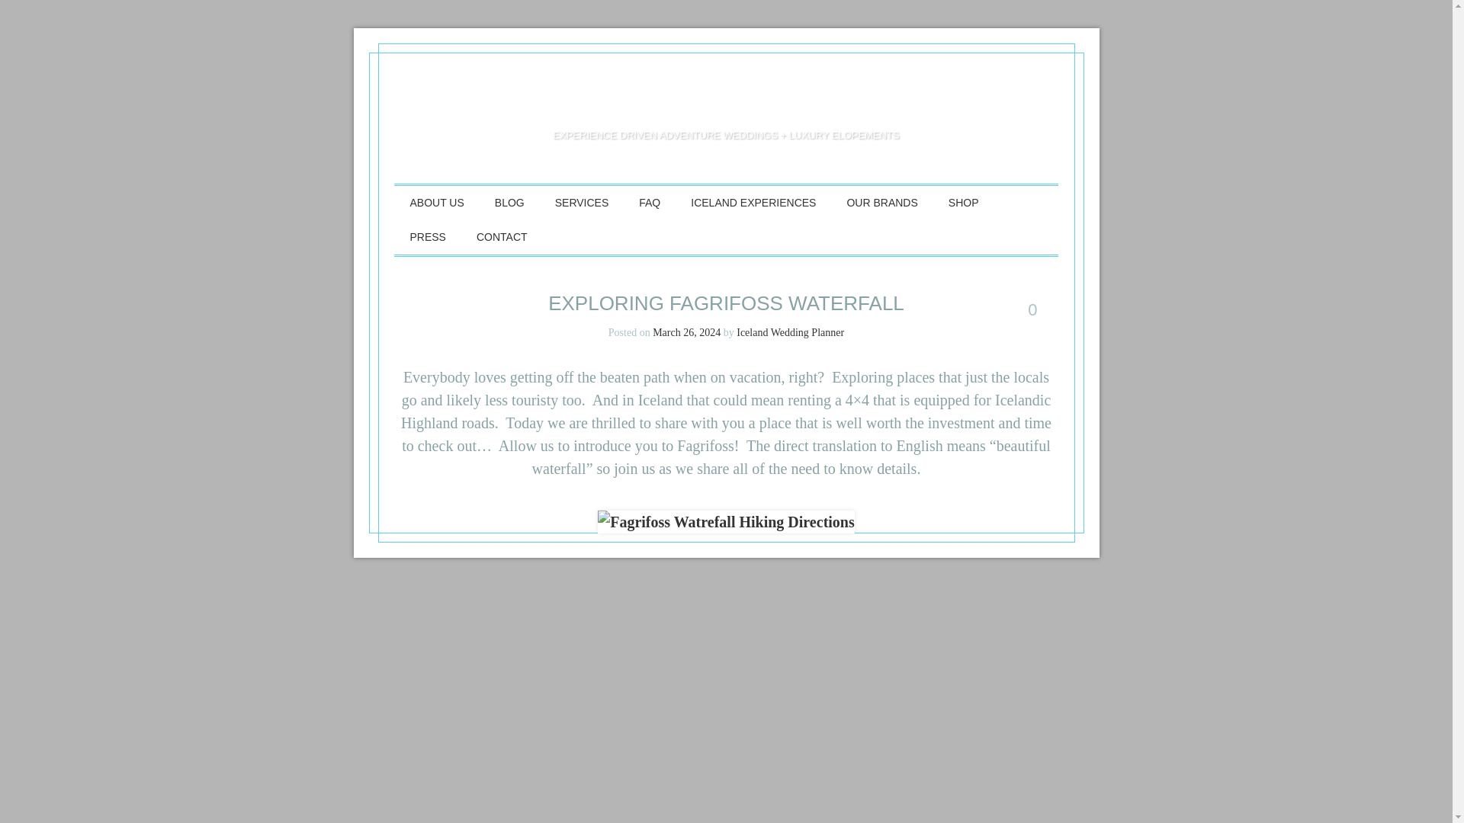 The image size is (1464, 823). I want to click on SKIP TO CONTENT, so click(457, 203).